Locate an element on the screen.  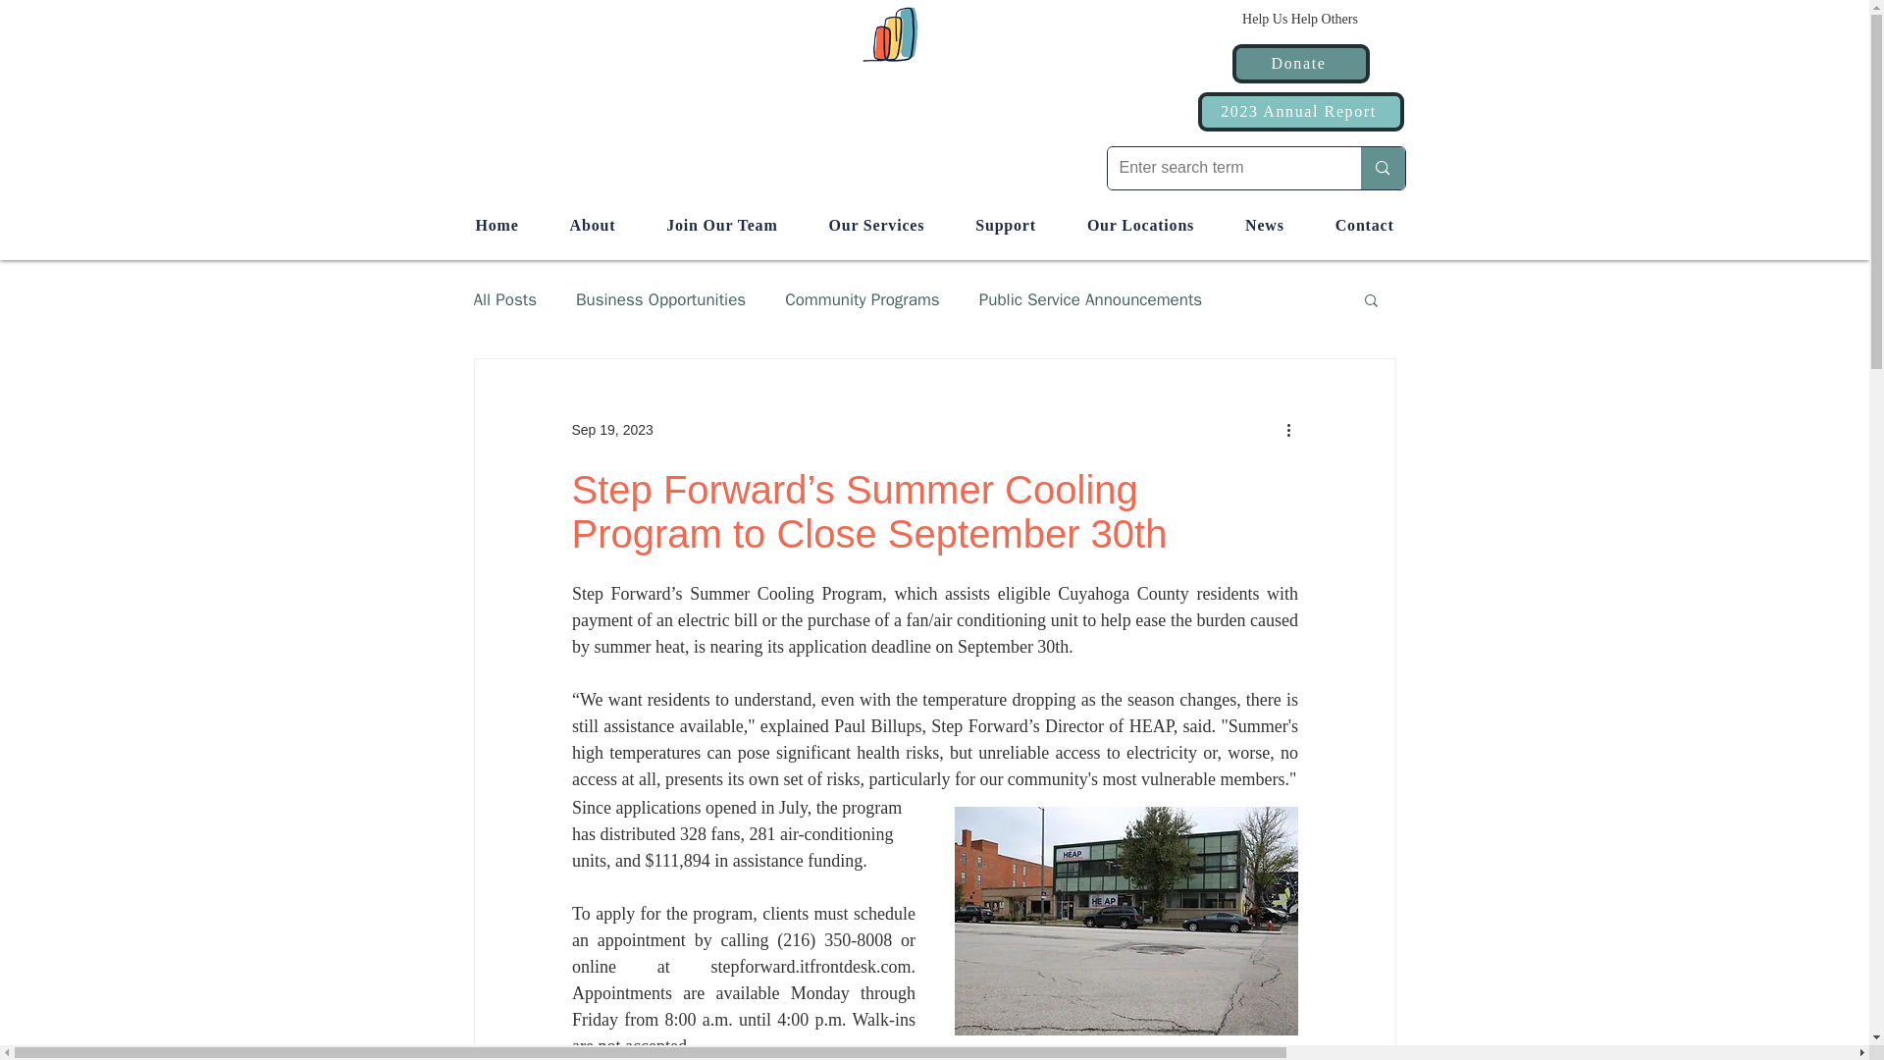
Sep 19, 2023 is located at coordinates (610, 430).